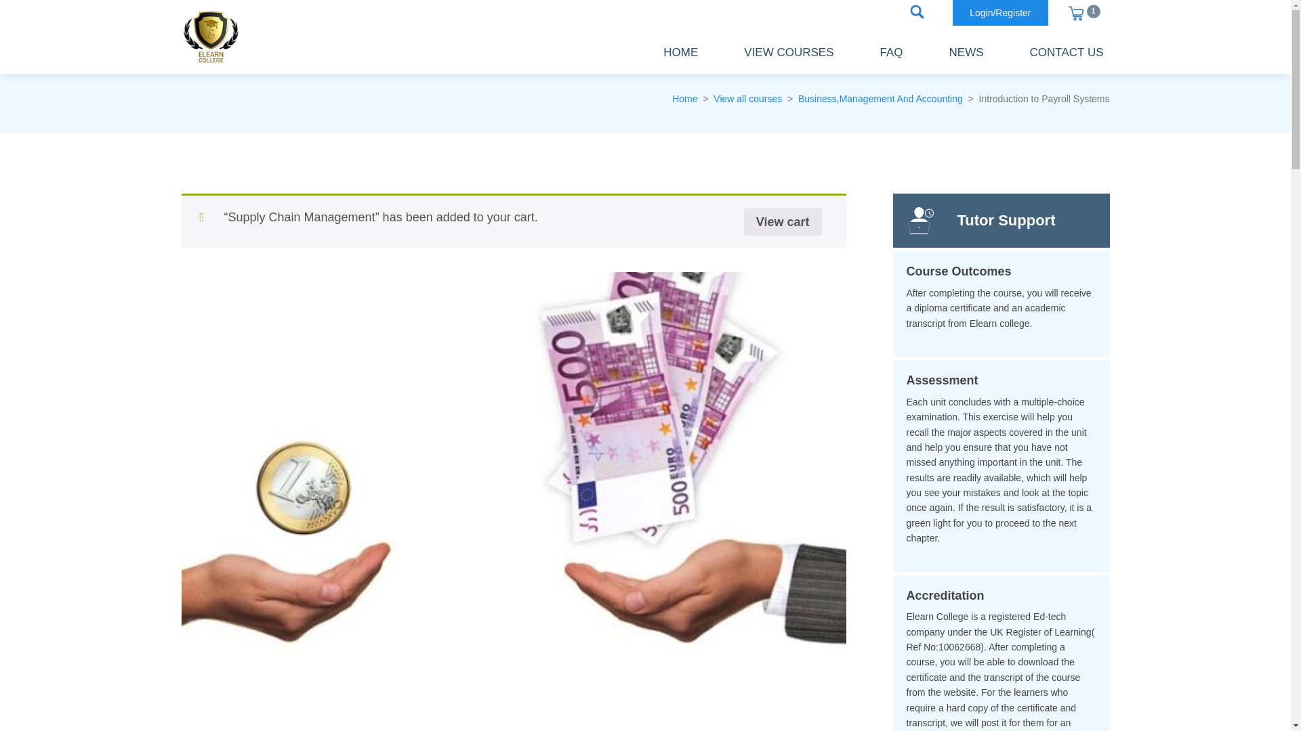 Image resolution: width=1301 pixels, height=731 pixels. Describe the element at coordinates (680, 53) in the screenshot. I see `HOME` at that location.